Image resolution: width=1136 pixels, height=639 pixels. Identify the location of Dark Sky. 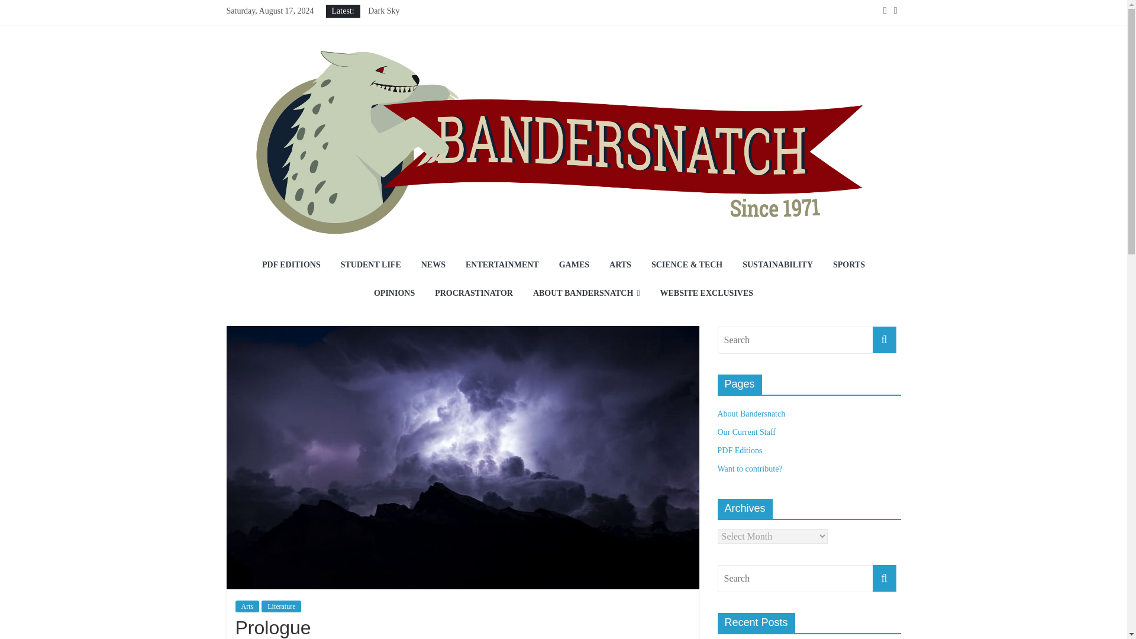
(383, 11).